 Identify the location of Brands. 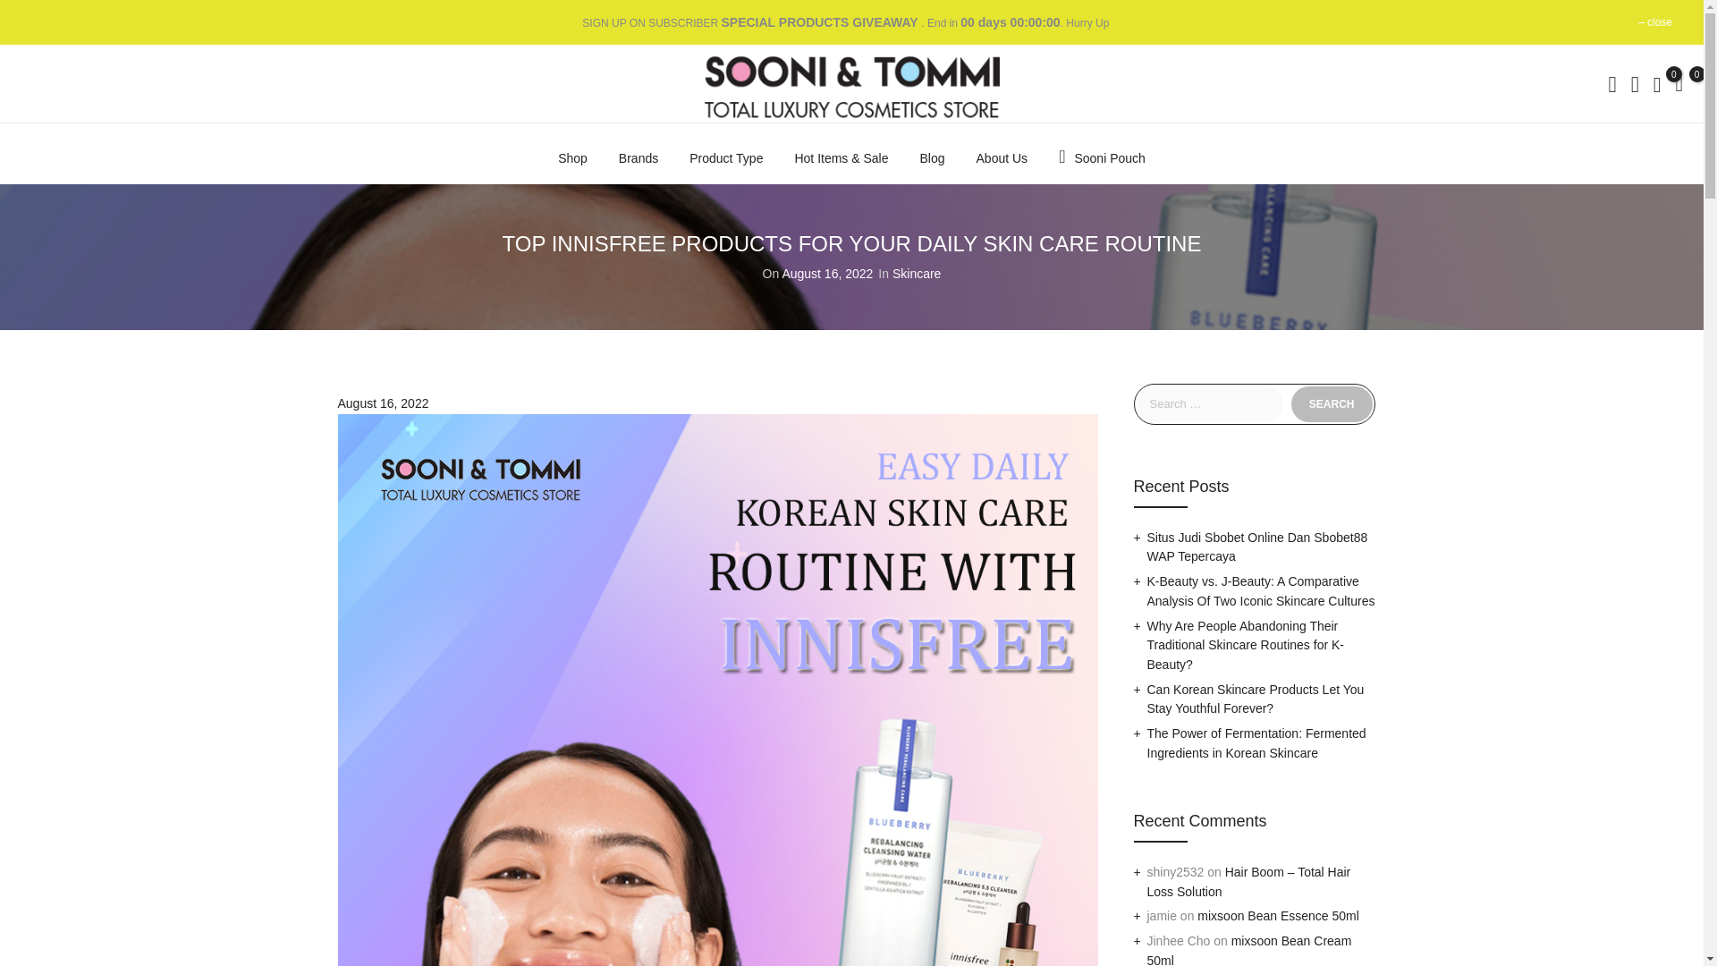
(638, 157).